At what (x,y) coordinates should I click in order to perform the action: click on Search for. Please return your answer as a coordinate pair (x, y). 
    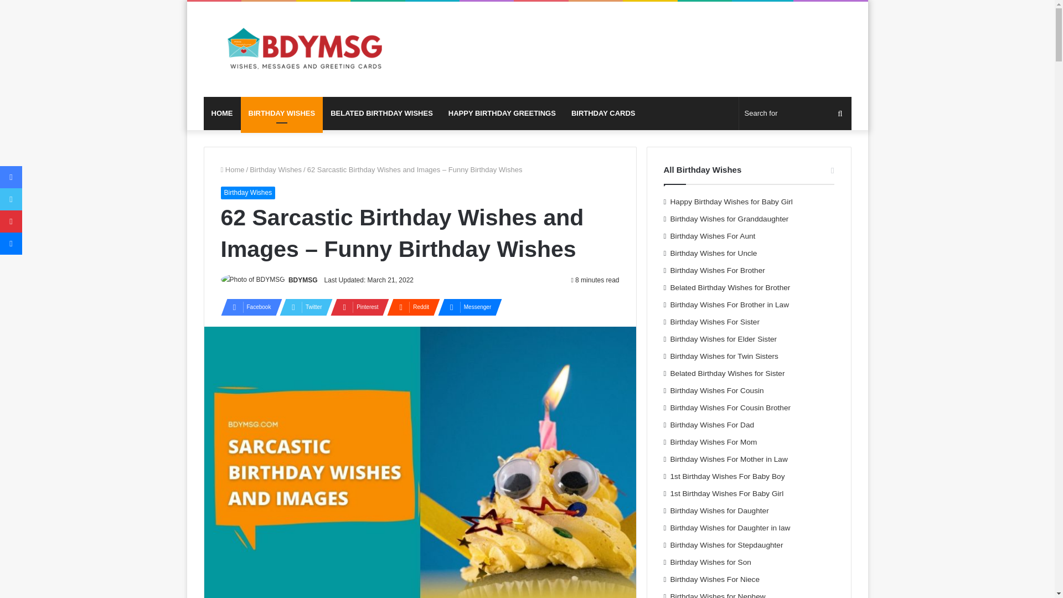
    Looking at the image, I should click on (795, 113).